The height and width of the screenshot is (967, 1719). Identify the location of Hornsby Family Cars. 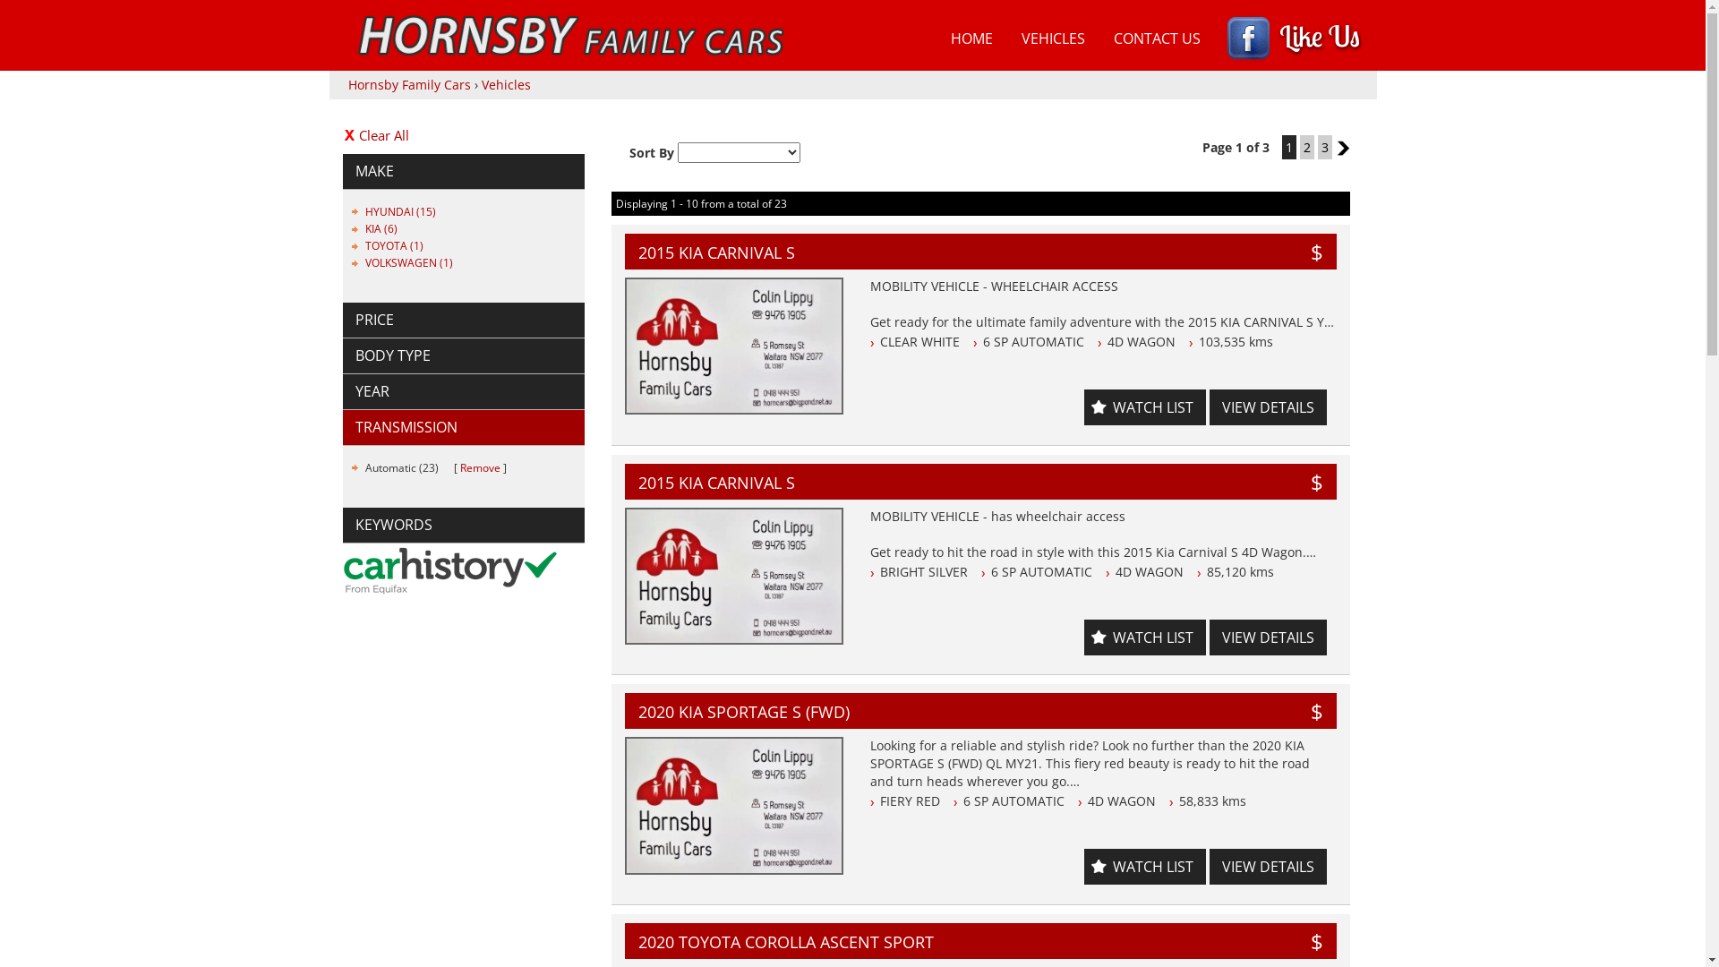
(408, 84).